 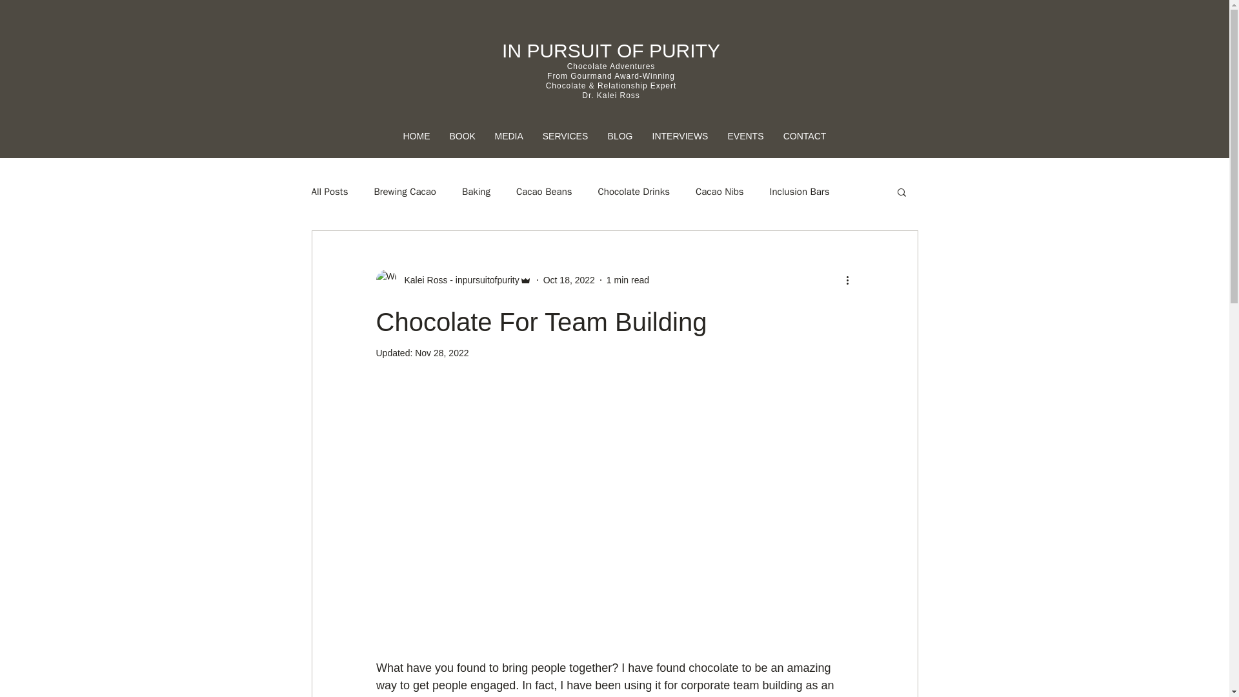 What do you see at coordinates (804, 136) in the screenshot?
I see `CONTACT` at bounding box center [804, 136].